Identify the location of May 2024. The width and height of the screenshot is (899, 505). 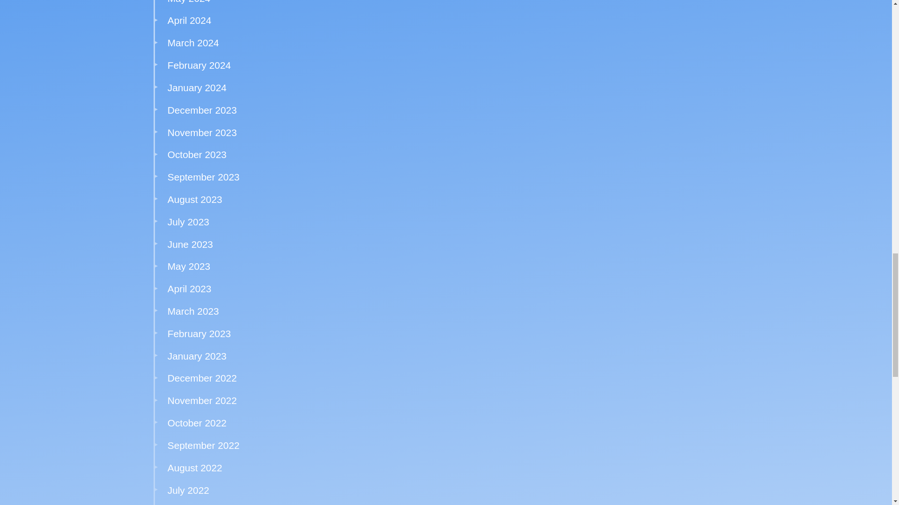
(189, 2).